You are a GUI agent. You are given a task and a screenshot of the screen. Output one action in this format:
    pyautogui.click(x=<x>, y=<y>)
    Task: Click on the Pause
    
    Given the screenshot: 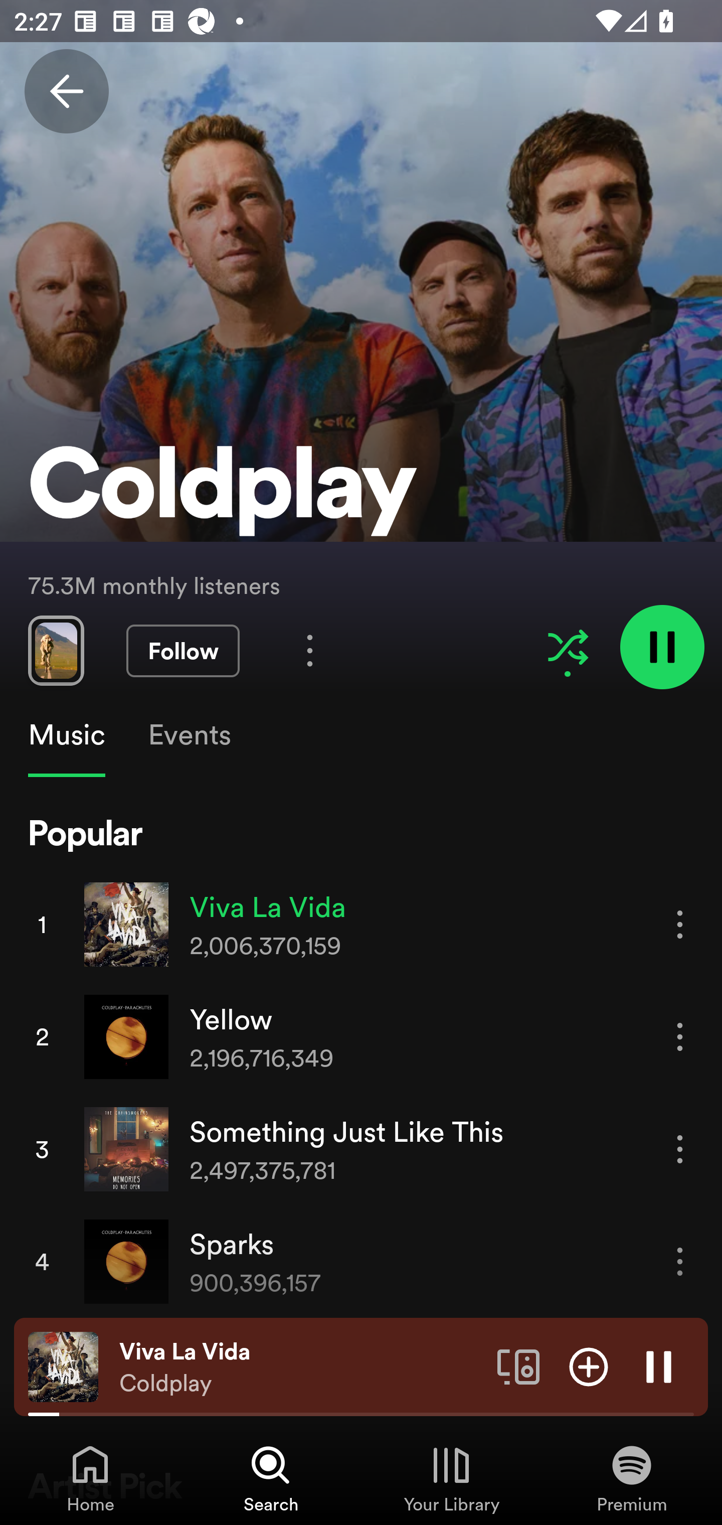 What is the action you would take?
    pyautogui.click(x=659, y=1366)
    